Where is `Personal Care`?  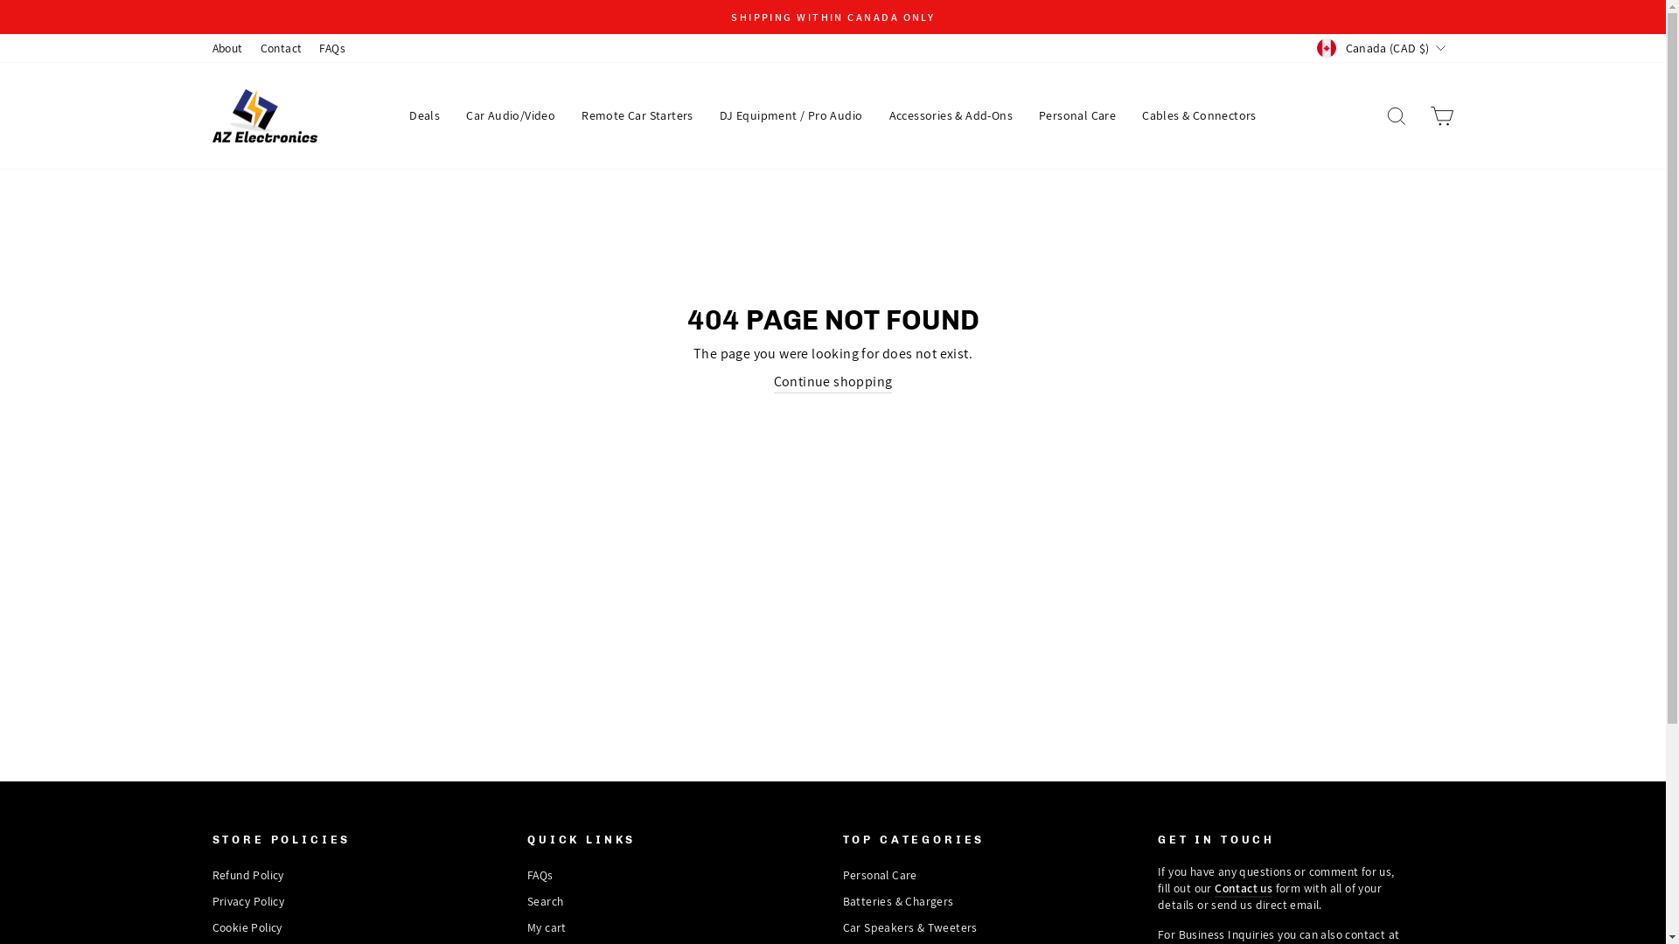 Personal Care is located at coordinates (1077, 115).